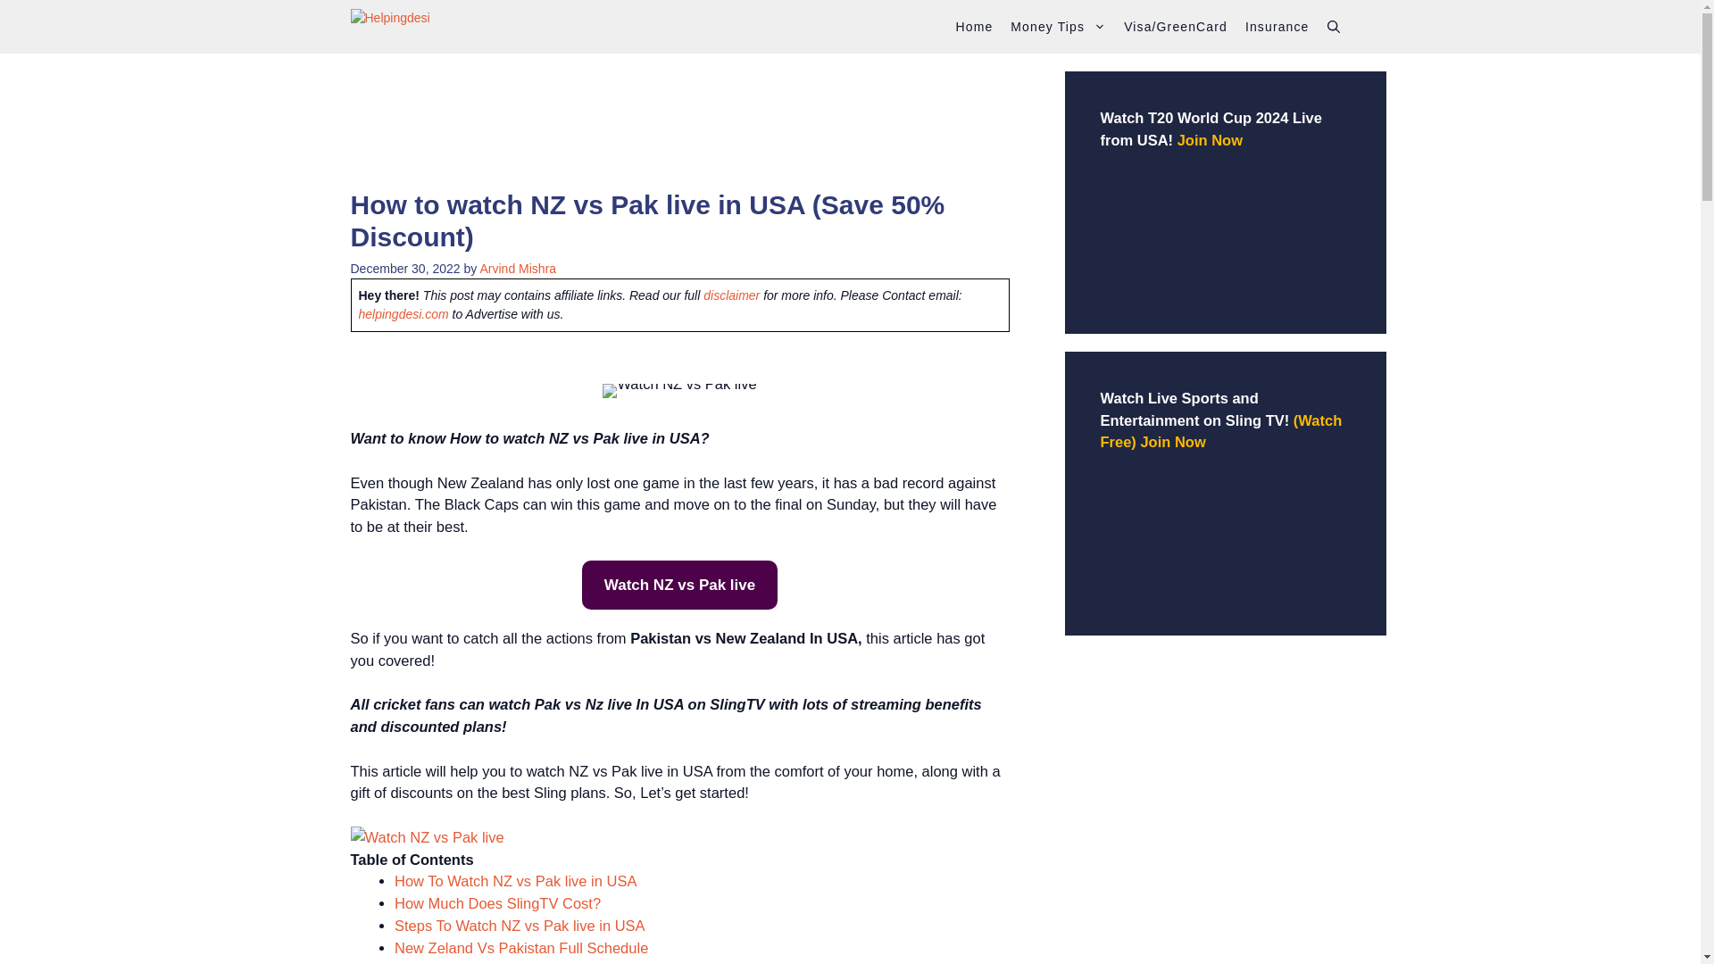 The width and height of the screenshot is (1714, 964). What do you see at coordinates (497, 903) in the screenshot?
I see `How Much Does SlingTV Cost?` at bounding box center [497, 903].